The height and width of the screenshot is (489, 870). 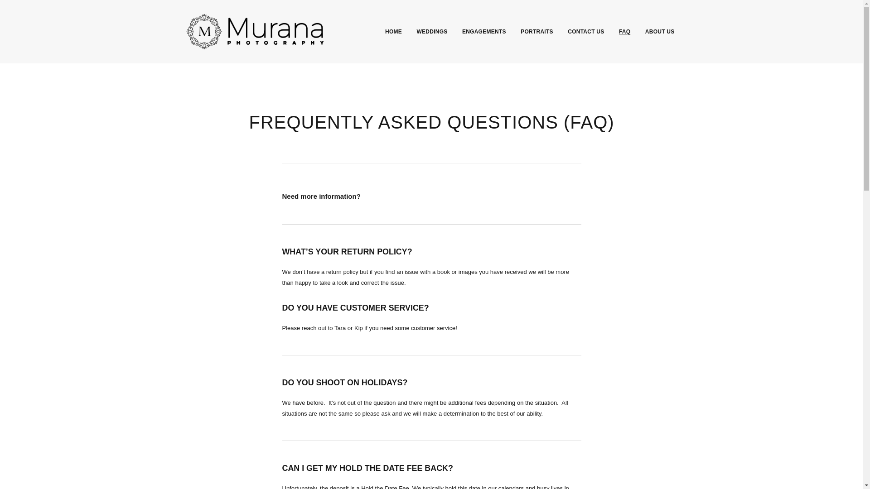 I want to click on ENGAGEMENTS, so click(x=484, y=31).